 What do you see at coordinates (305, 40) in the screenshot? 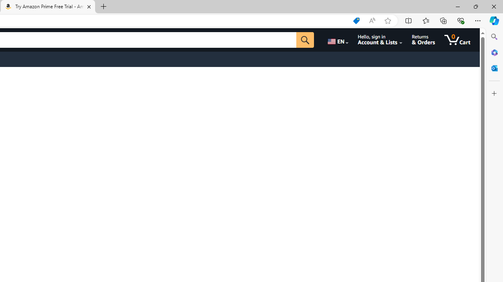
I see `Go` at bounding box center [305, 40].